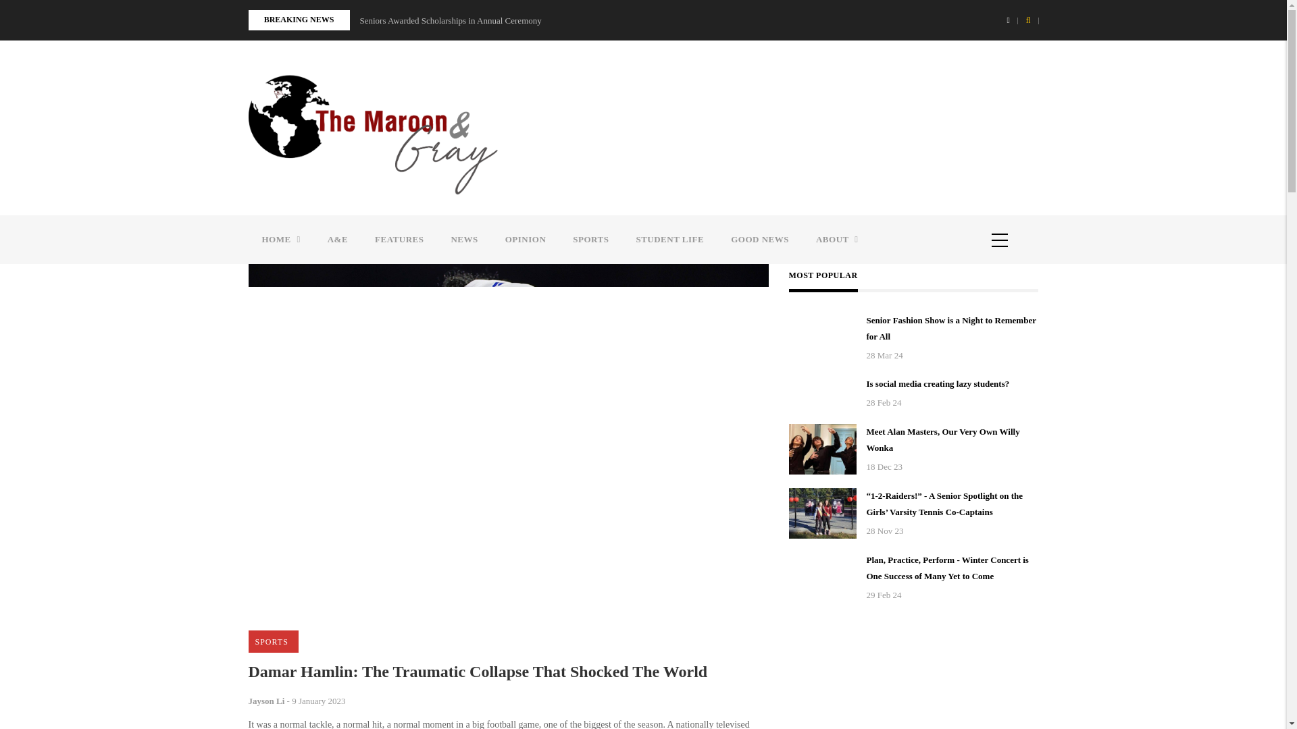 The height and width of the screenshot is (729, 1297). I want to click on Seniors Awarded Scholarships in Annual Ceremony, so click(450, 21).